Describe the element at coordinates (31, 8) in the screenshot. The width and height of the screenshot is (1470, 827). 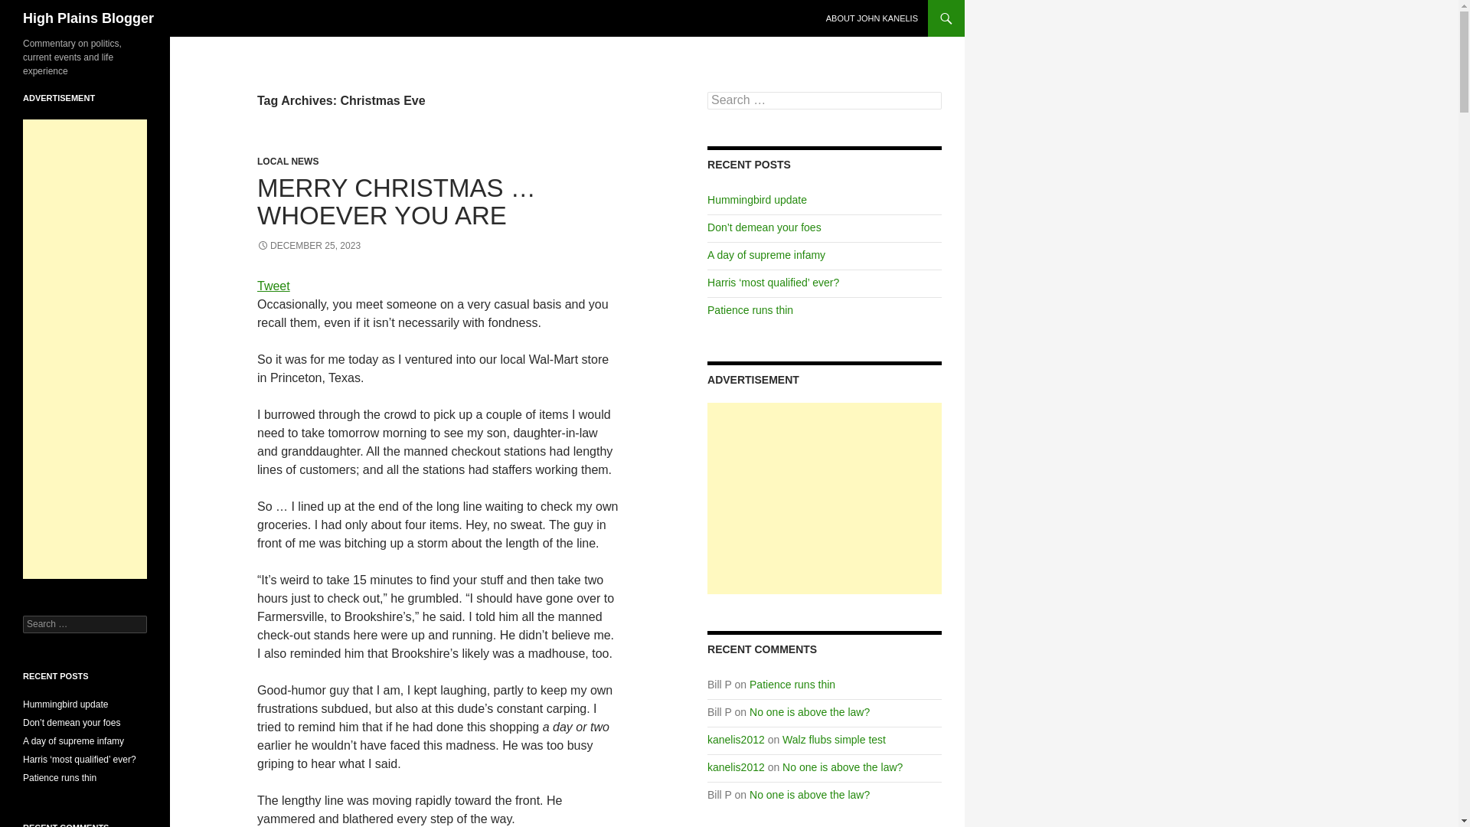
I see `Search` at that location.